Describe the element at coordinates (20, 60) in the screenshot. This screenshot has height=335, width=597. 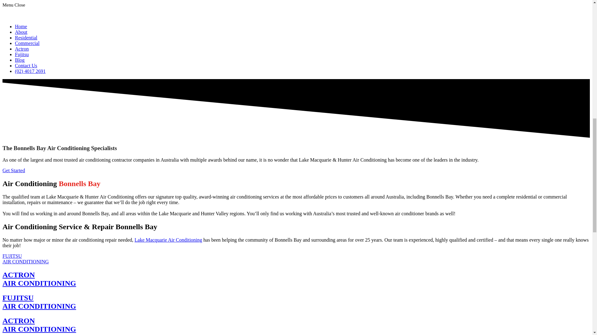
I see `Actron` at that location.